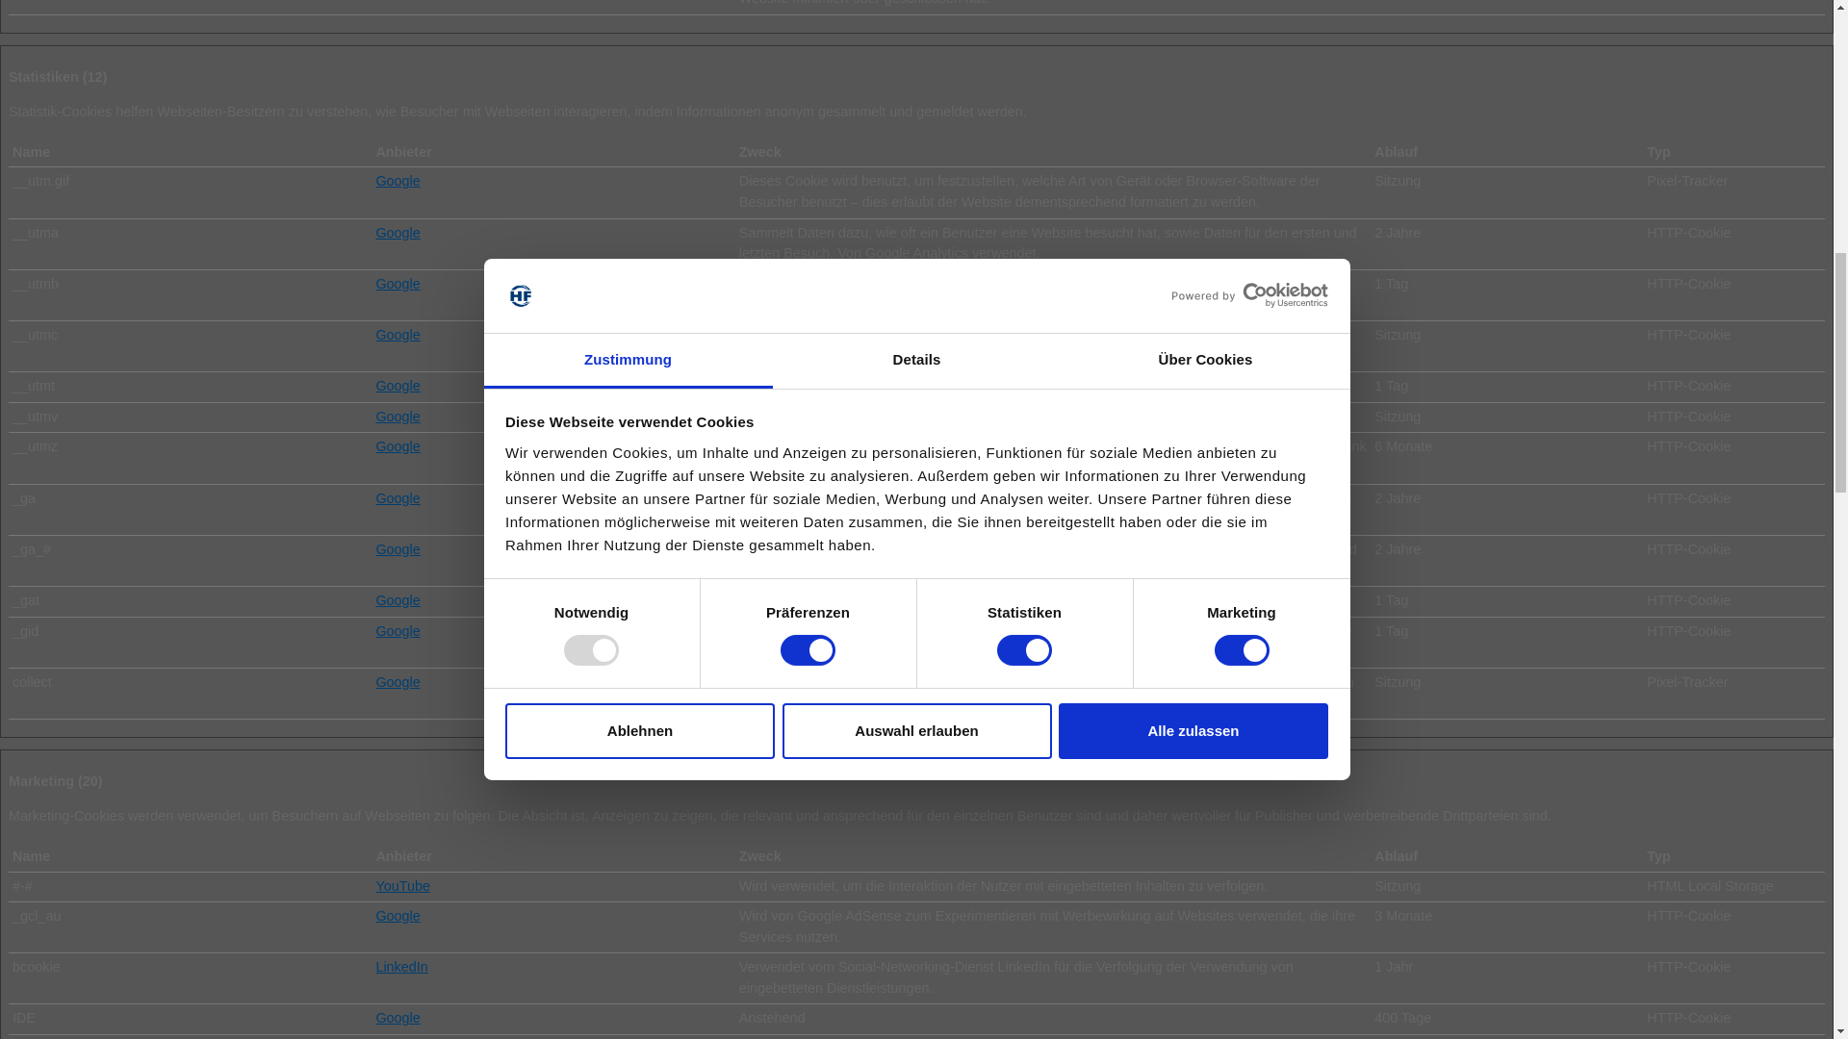  I want to click on YouTube, so click(402, 885).